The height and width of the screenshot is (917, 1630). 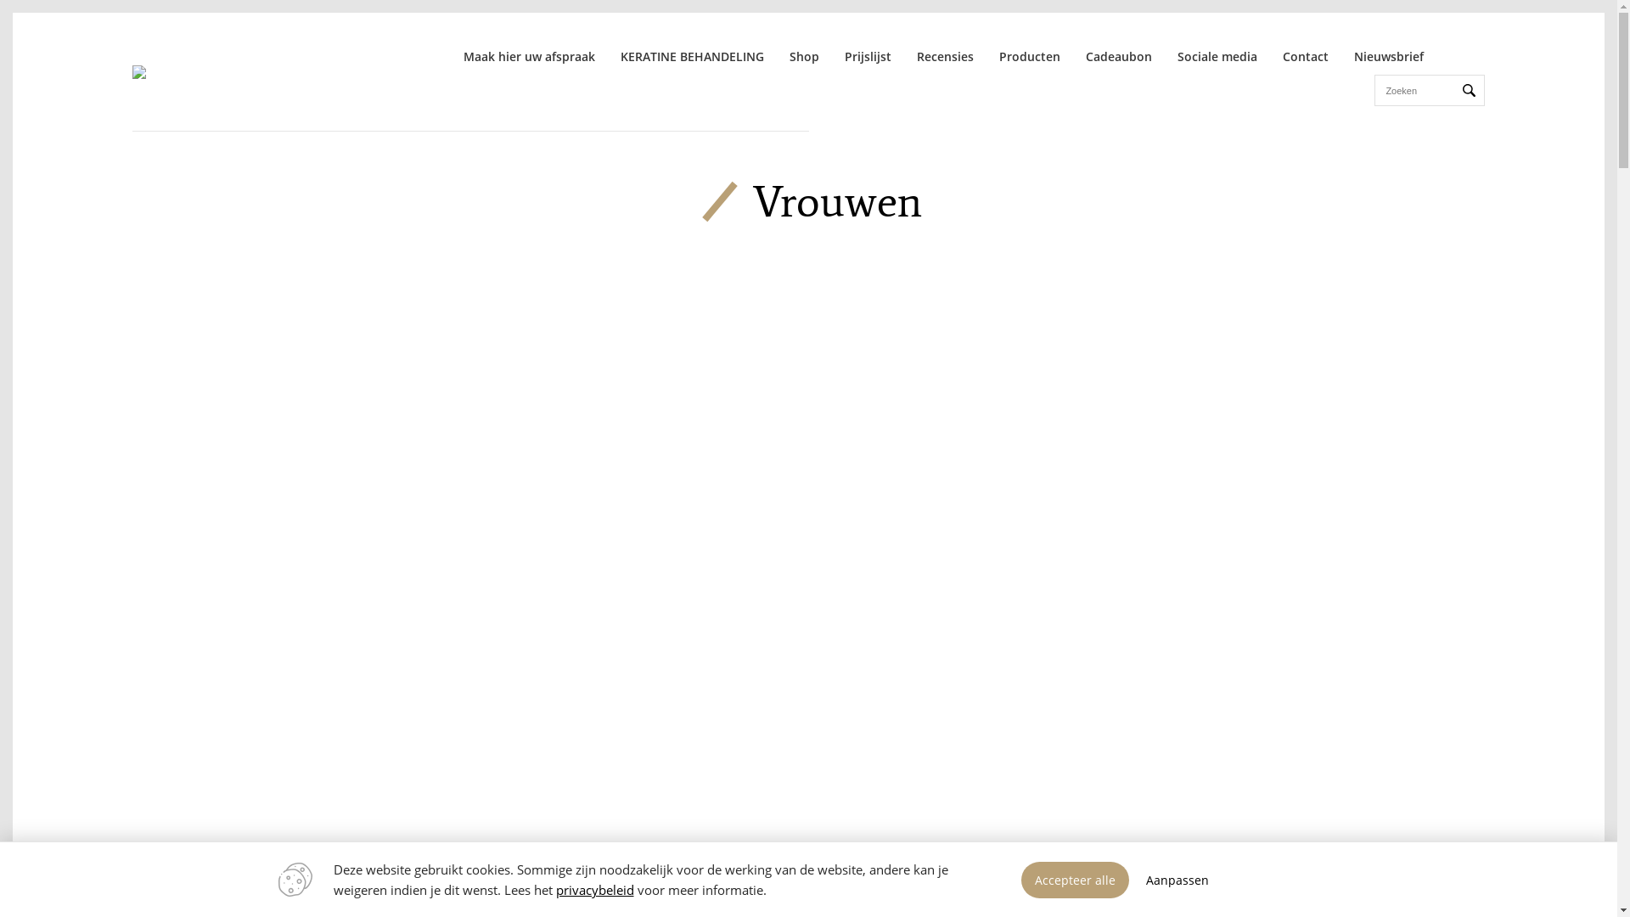 I want to click on Shop, so click(x=805, y=56).